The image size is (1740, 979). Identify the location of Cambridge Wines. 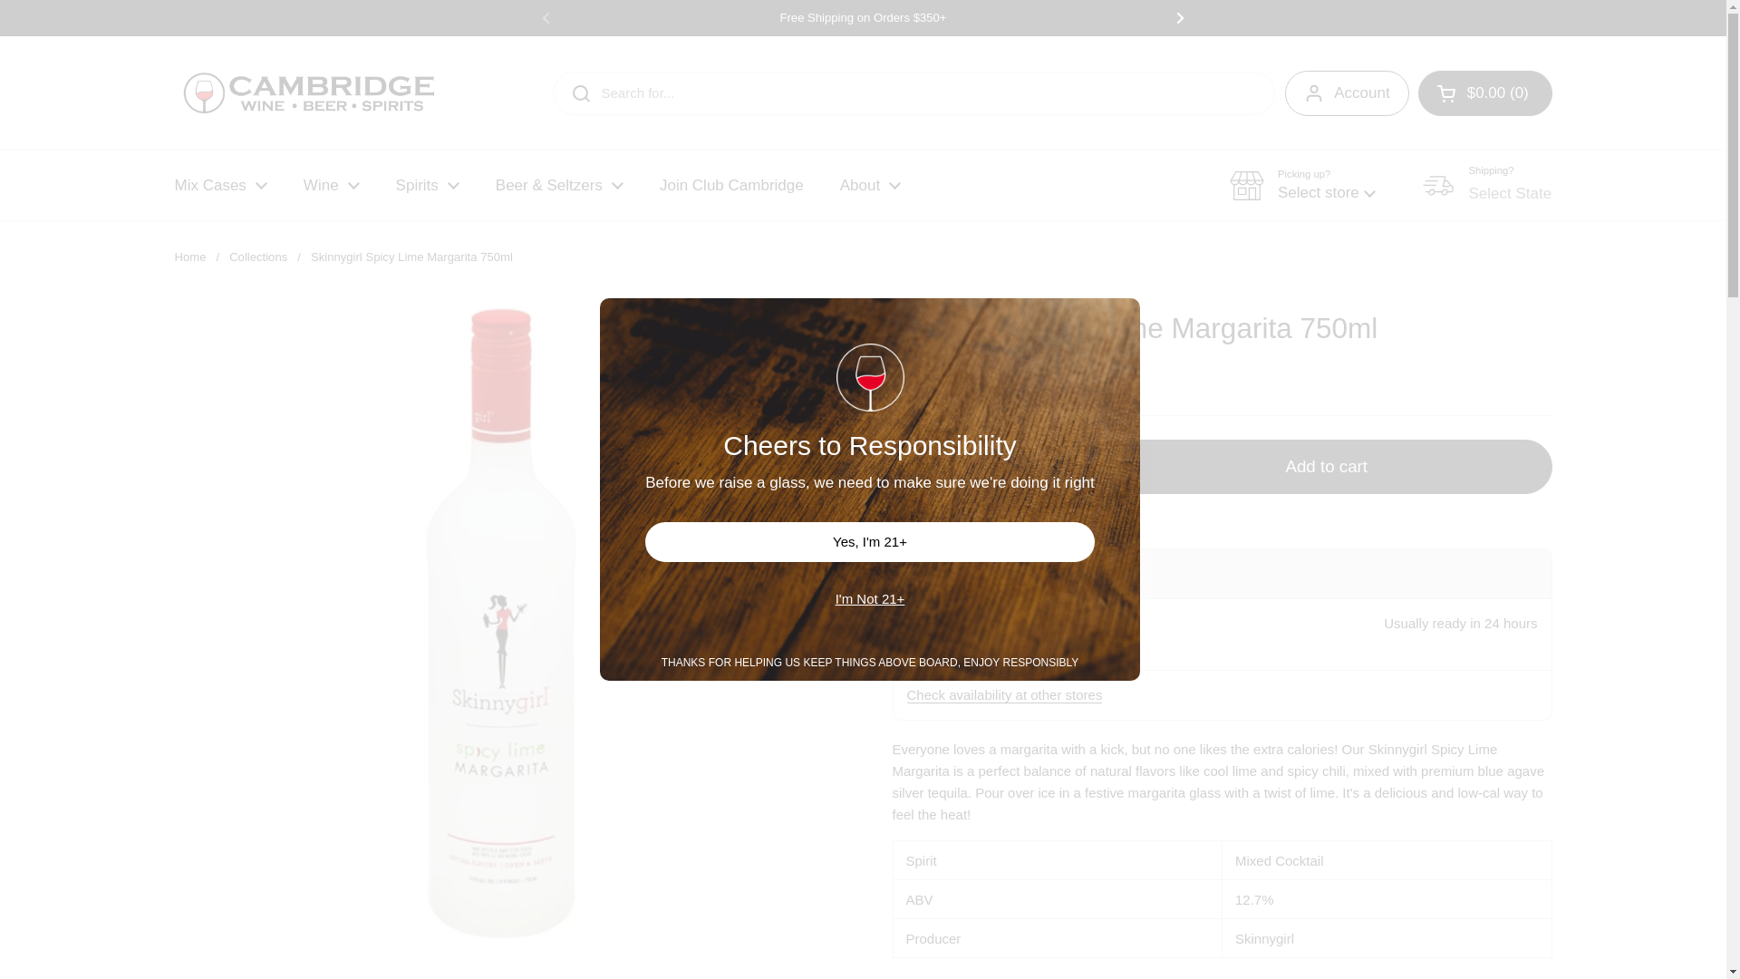
(308, 92).